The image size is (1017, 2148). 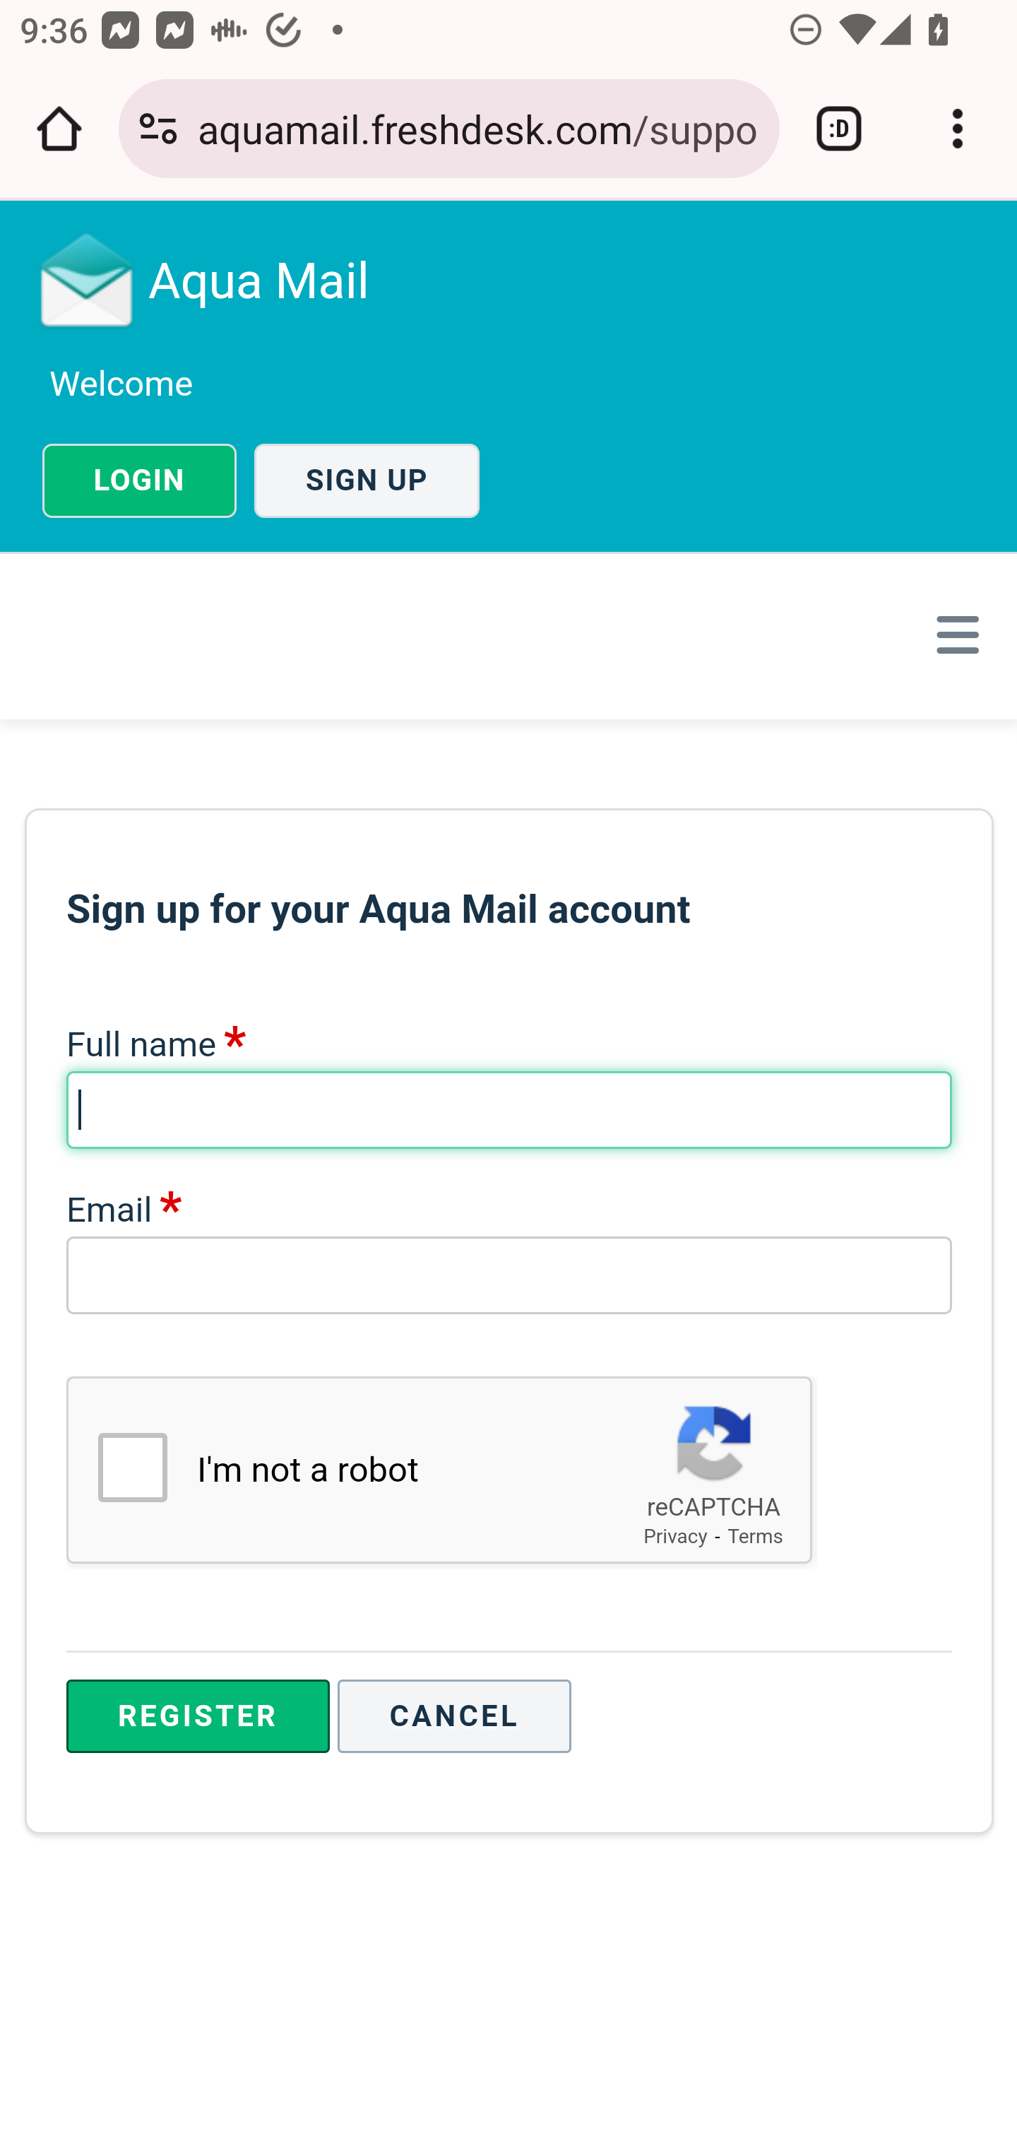 What do you see at coordinates (839, 129) in the screenshot?
I see `Switch or close tabs` at bounding box center [839, 129].